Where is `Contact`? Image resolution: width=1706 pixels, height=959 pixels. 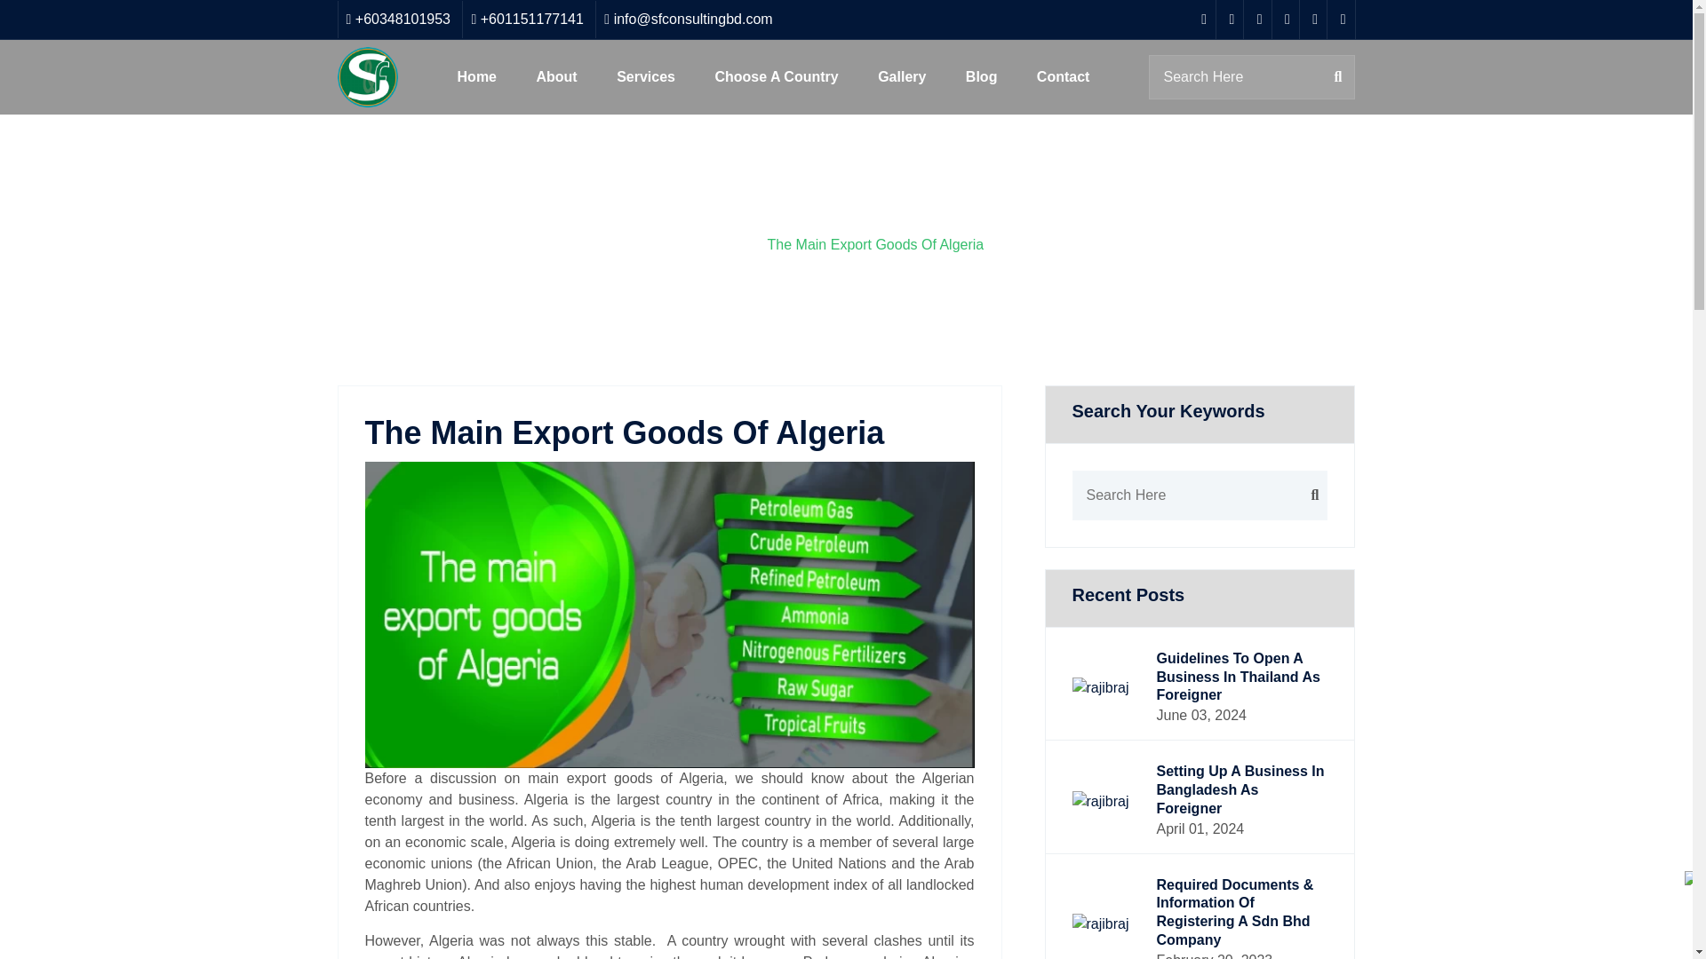
Contact is located at coordinates (1063, 77).